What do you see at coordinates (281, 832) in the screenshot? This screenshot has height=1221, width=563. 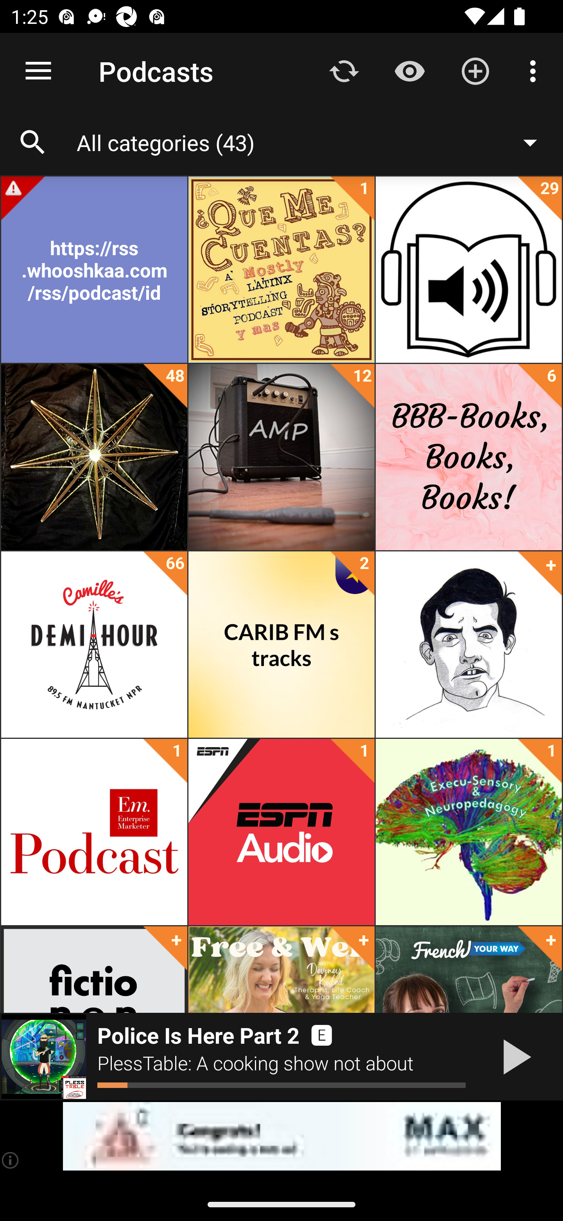 I see `ESPN Audio 1` at bounding box center [281, 832].